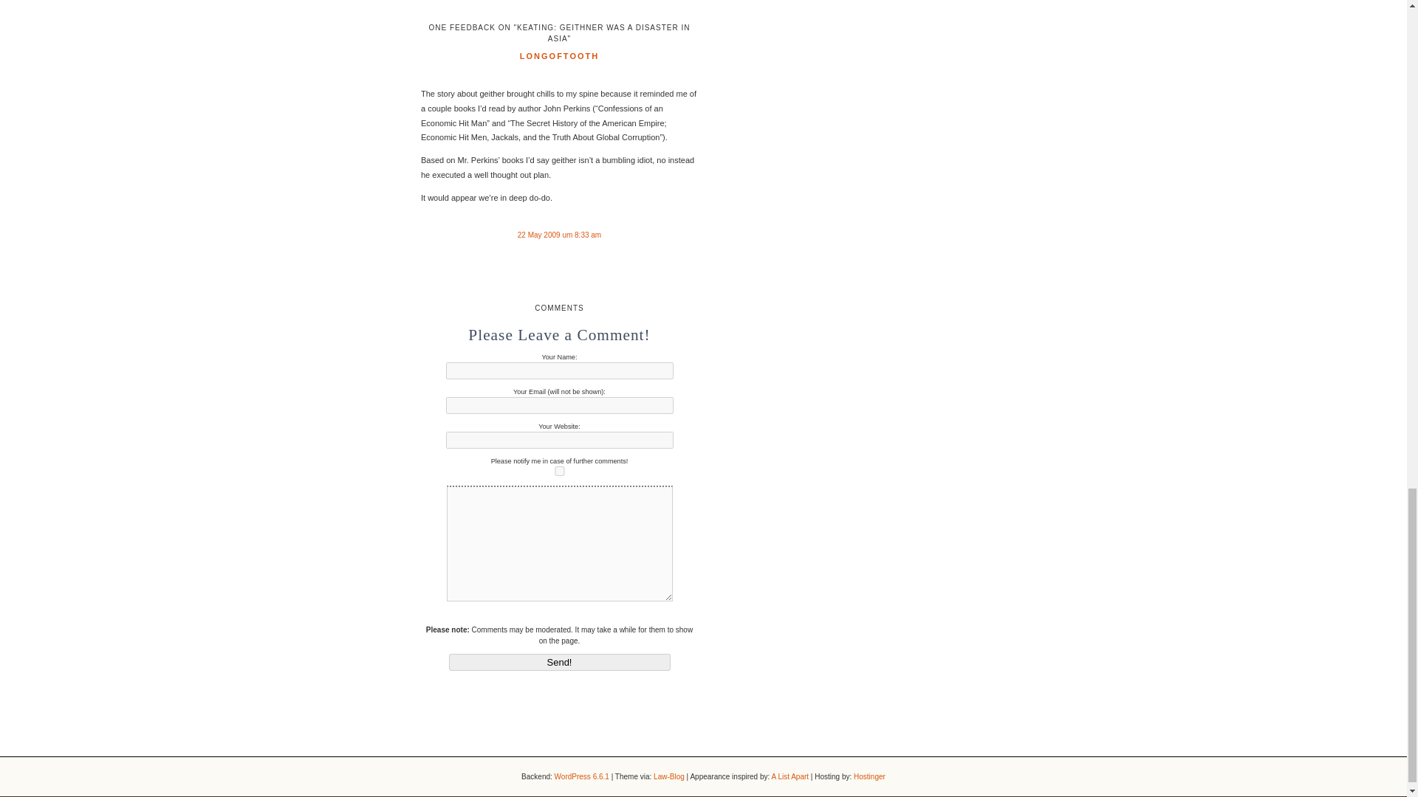  Describe the element at coordinates (790, 776) in the screenshot. I see `A List Apart` at that location.